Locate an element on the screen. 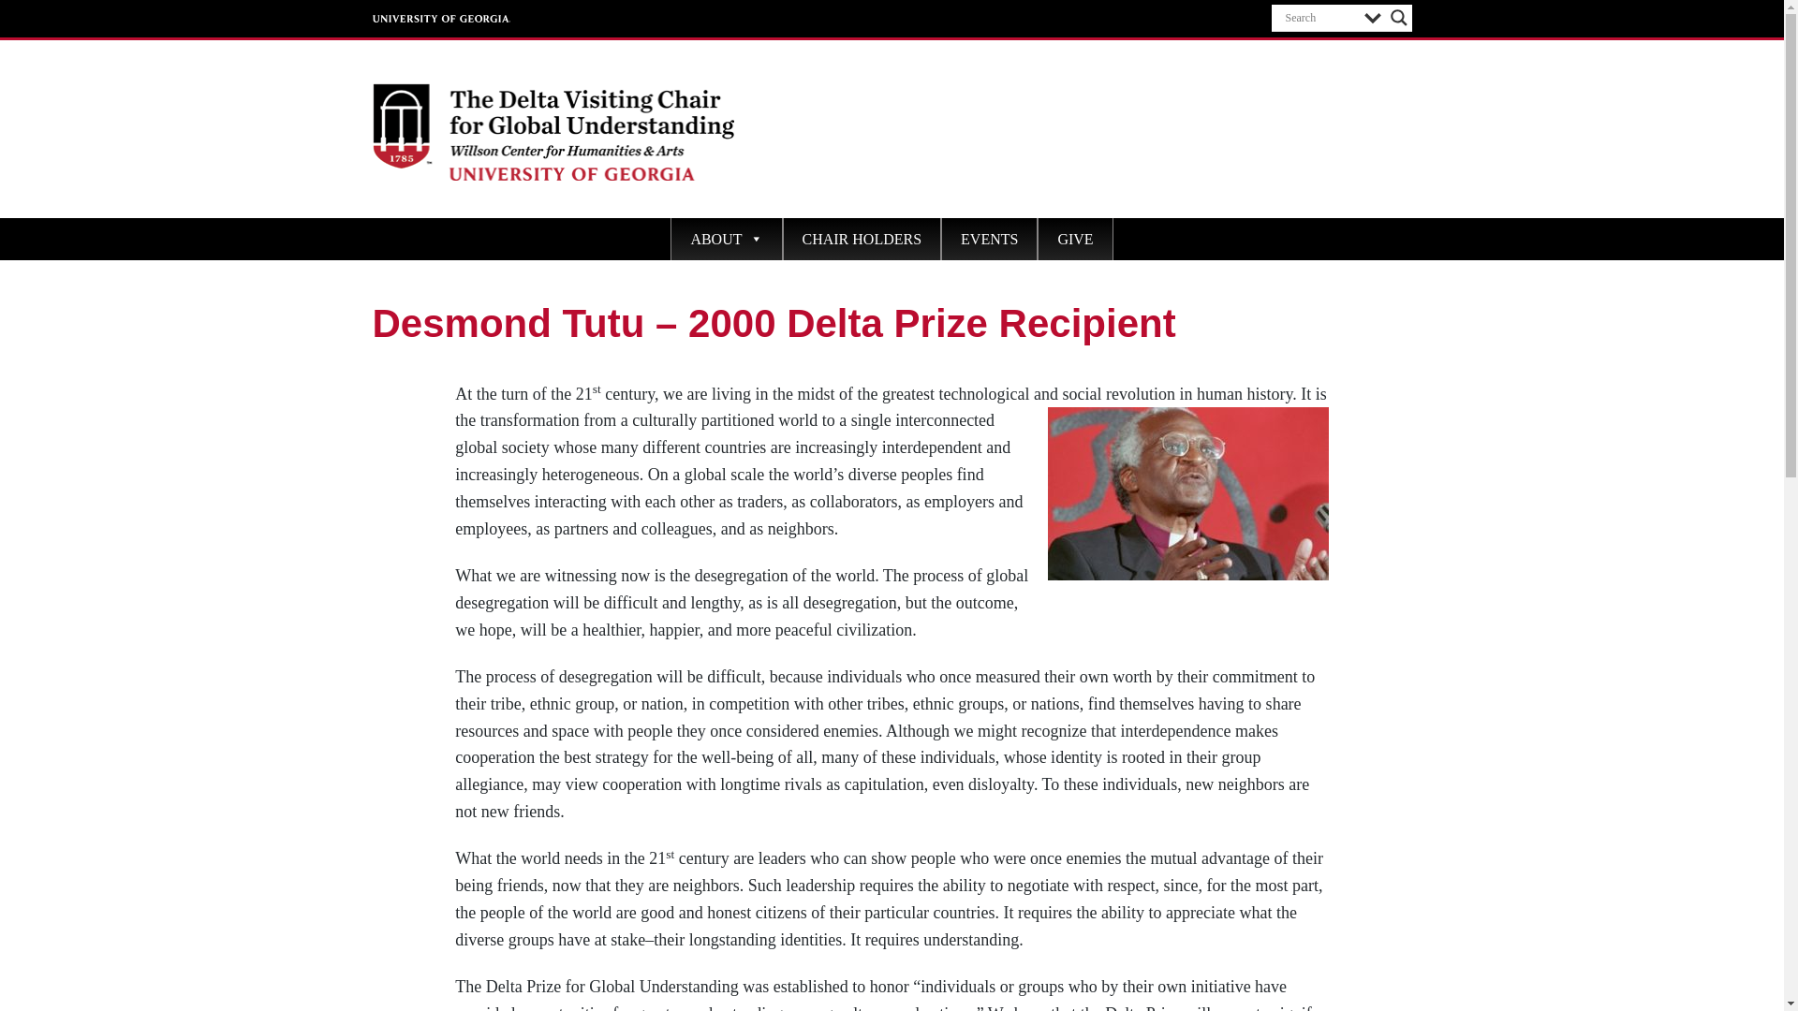  University of Georgia is located at coordinates (441, 19).